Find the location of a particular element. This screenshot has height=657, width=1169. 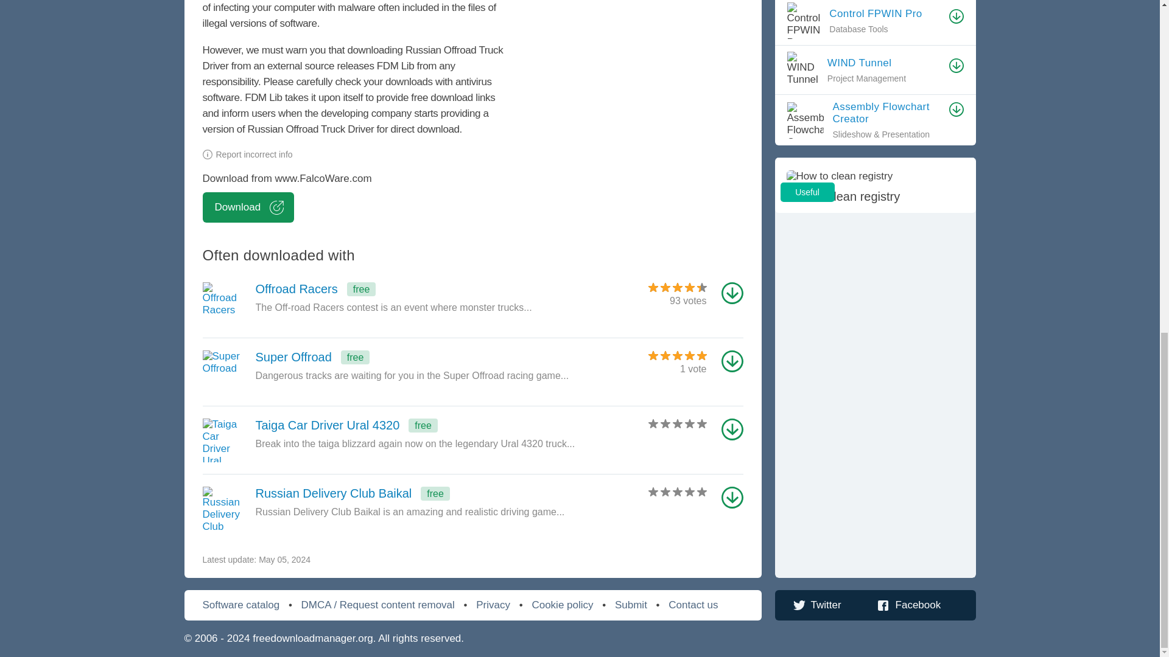

Control FPWIN Pro is located at coordinates (419, 292).